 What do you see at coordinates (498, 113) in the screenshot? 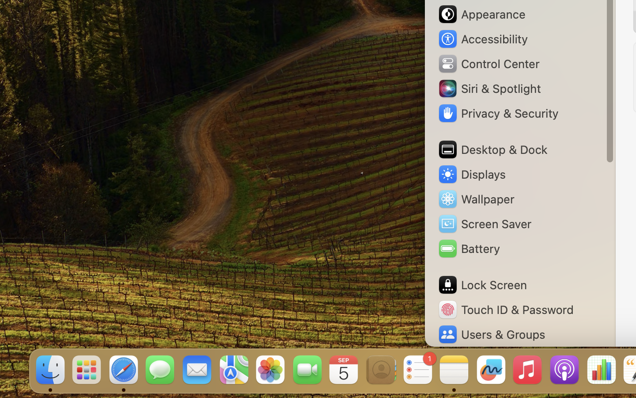
I see `Privacy & Security` at bounding box center [498, 113].